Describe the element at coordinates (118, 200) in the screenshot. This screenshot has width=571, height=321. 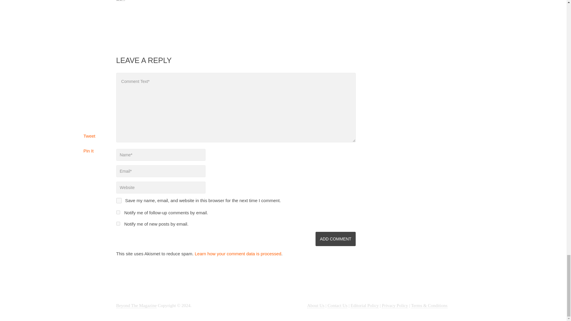
I see `yes` at that location.